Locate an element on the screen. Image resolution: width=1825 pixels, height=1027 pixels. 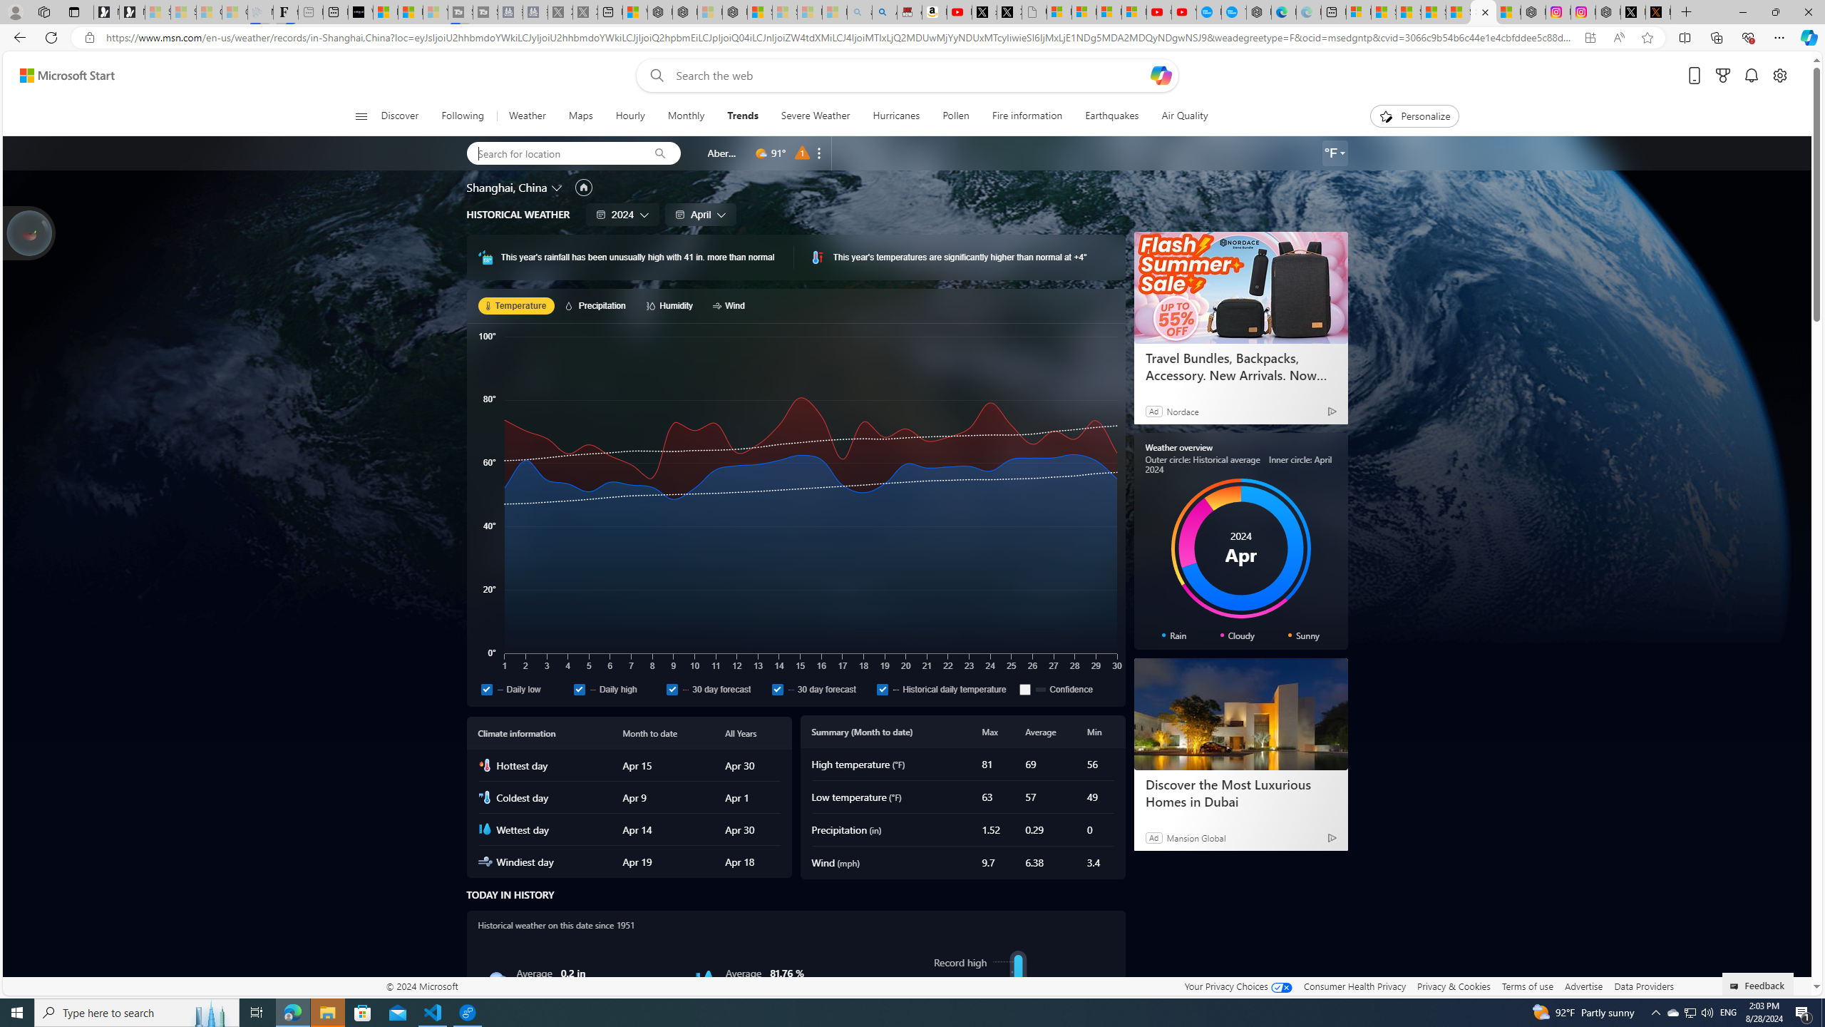
Day 1: Arriving in Yemen (surreal to be here) - YouTube is located at coordinates (960, 12).